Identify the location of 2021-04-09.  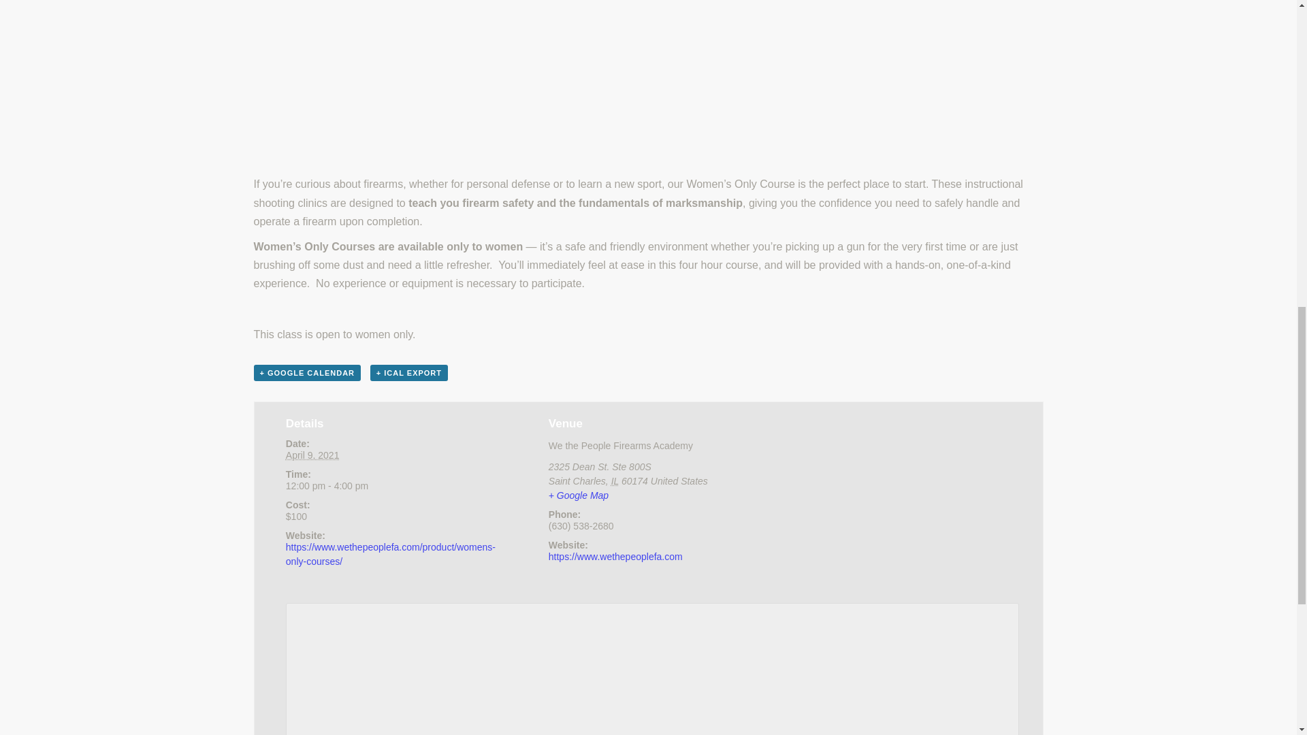
(313, 455).